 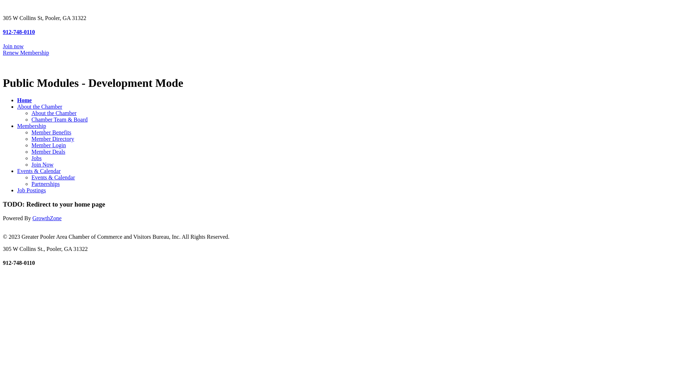 What do you see at coordinates (46, 184) in the screenshot?
I see `Partnerships` at bounding box center [46, 184].